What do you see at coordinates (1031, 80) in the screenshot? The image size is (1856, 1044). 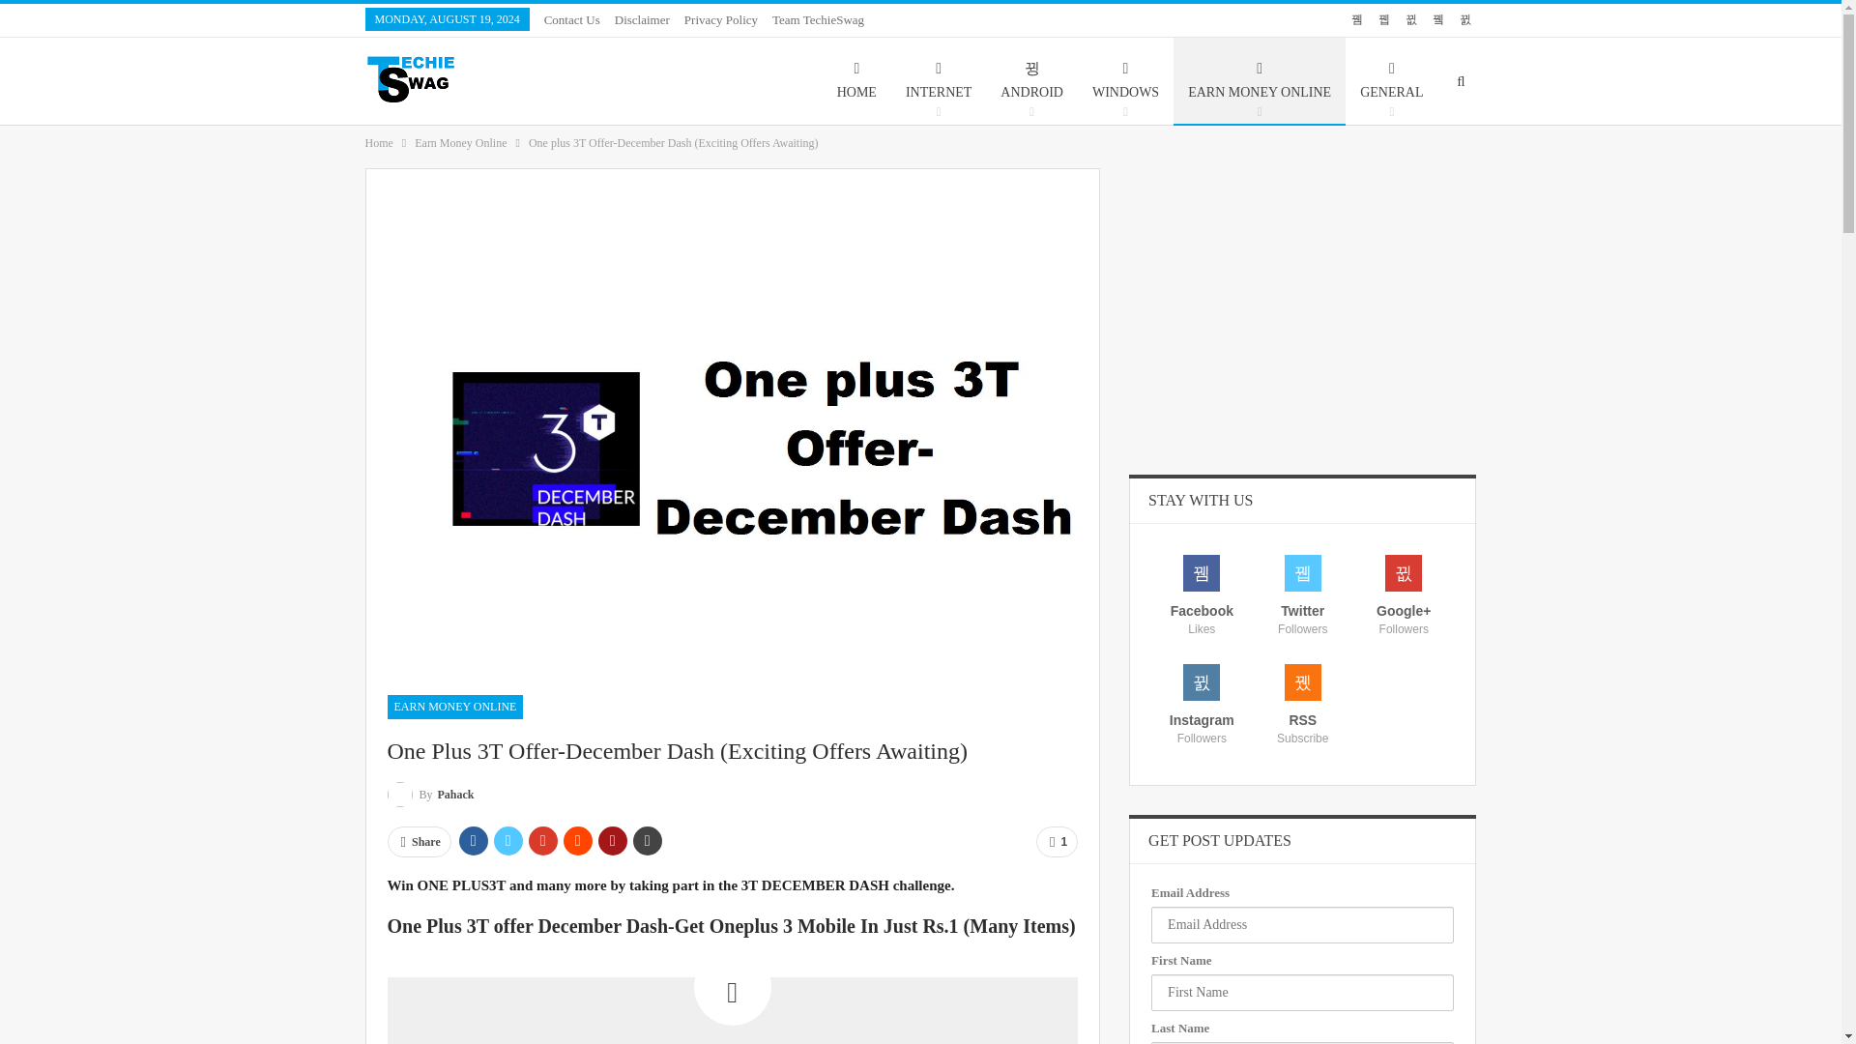 I see `ANDROID` at bounding box center [1031, 80].